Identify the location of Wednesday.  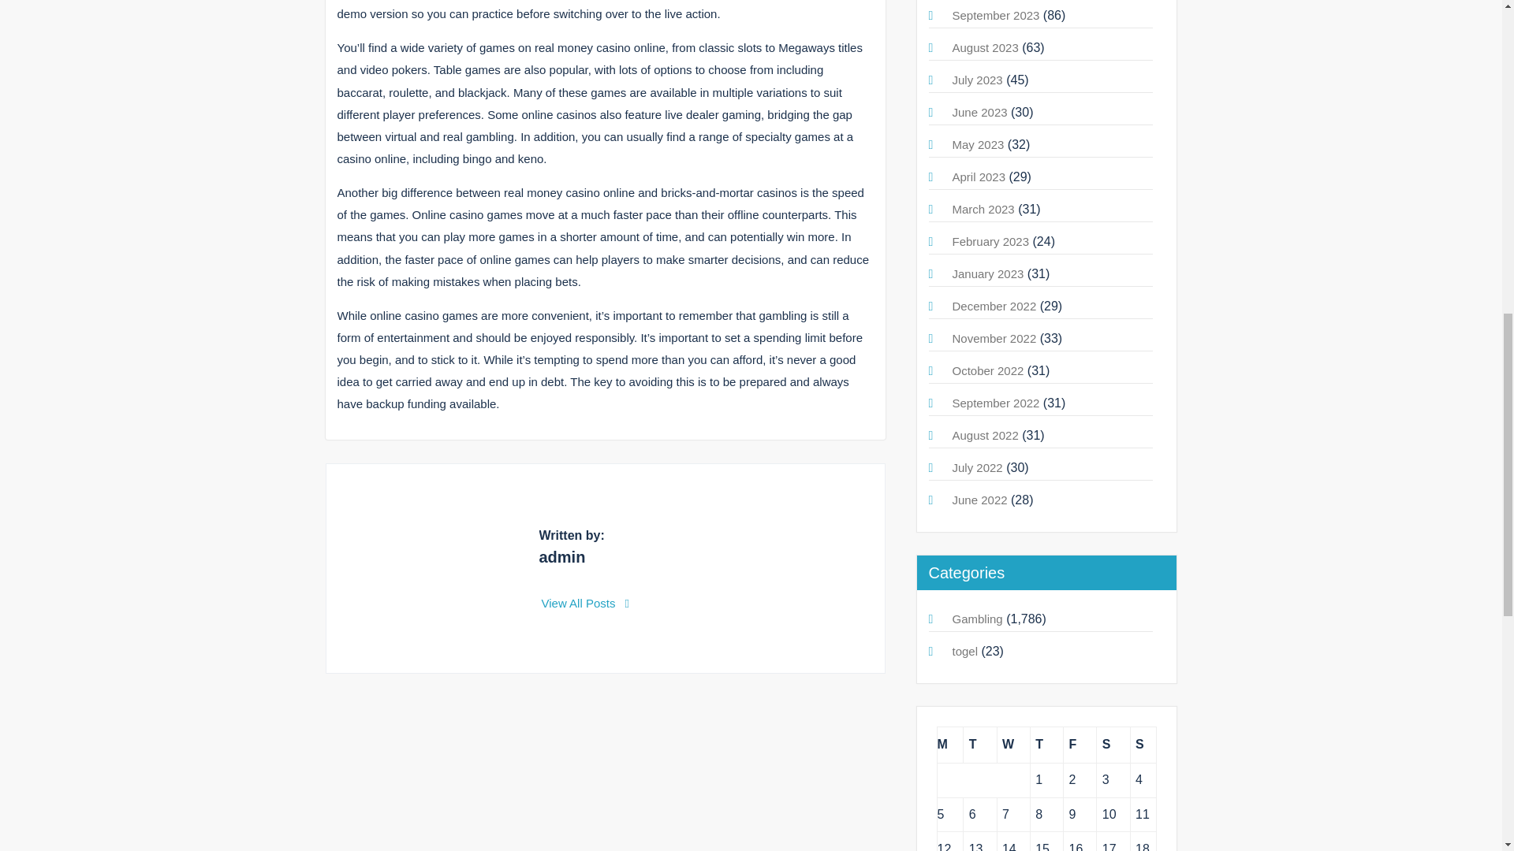
(1012, 745).